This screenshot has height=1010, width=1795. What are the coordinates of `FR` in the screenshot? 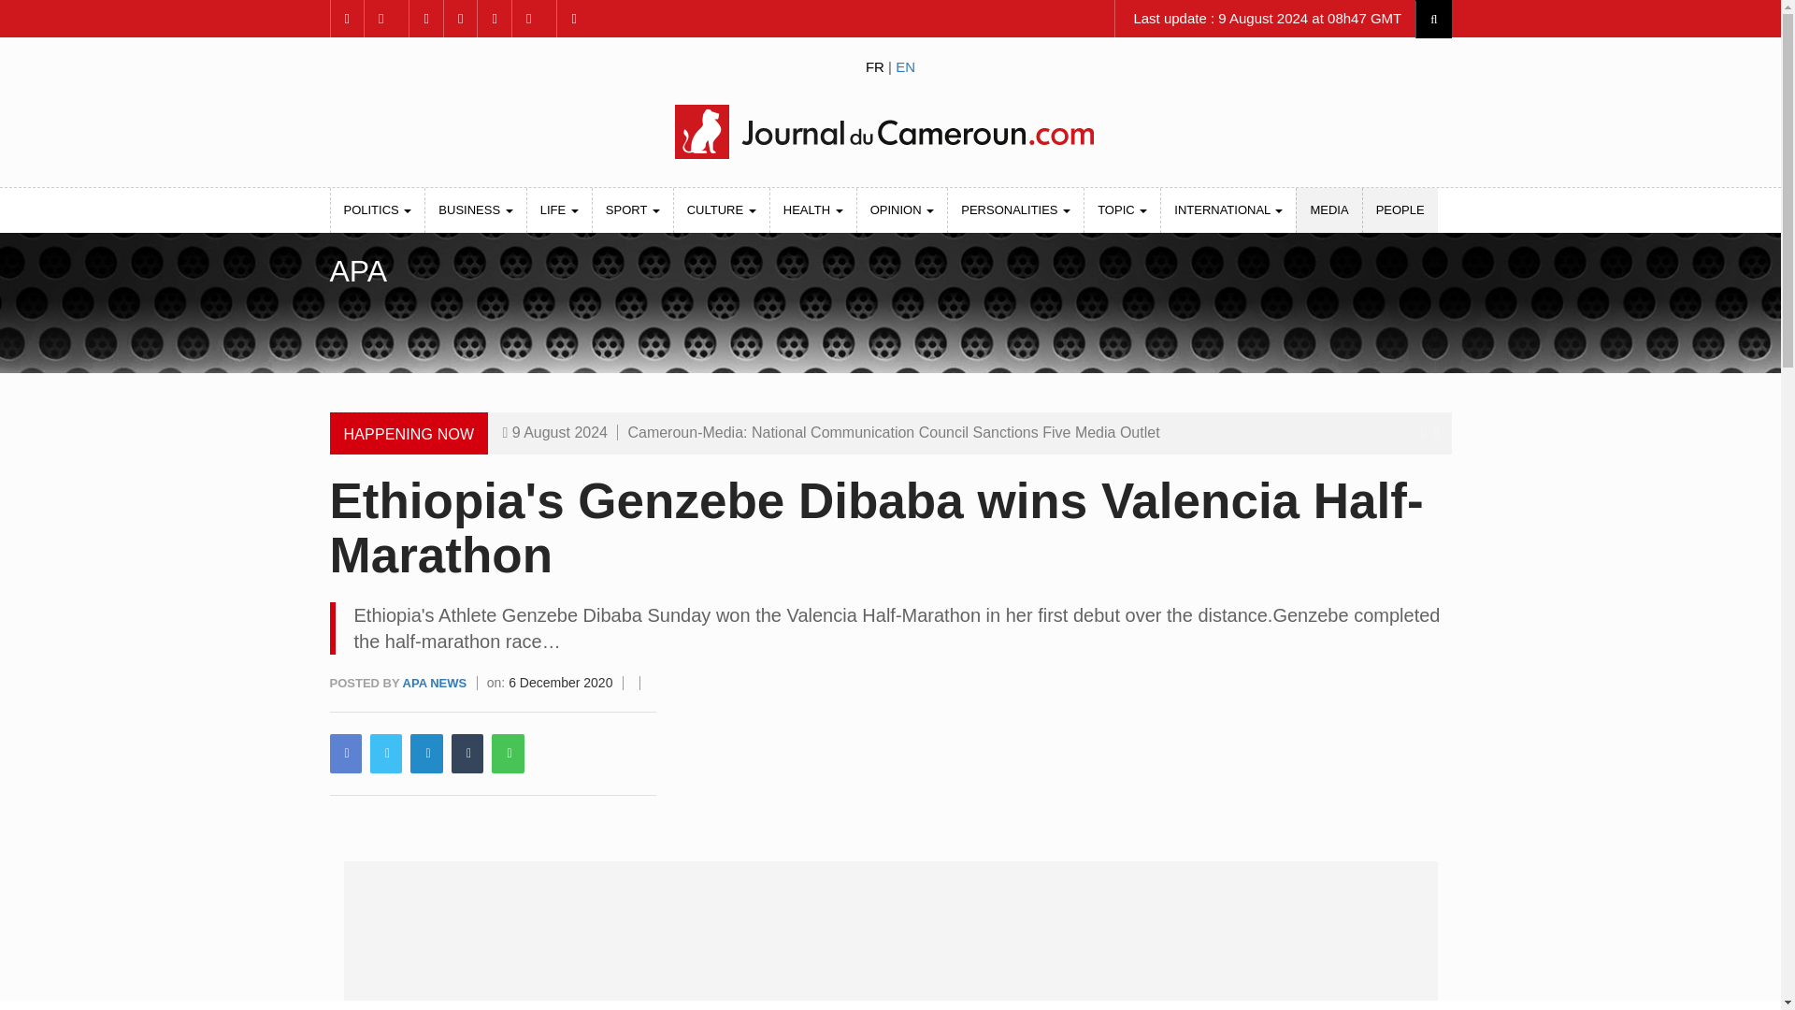 It's located at (875, 65).